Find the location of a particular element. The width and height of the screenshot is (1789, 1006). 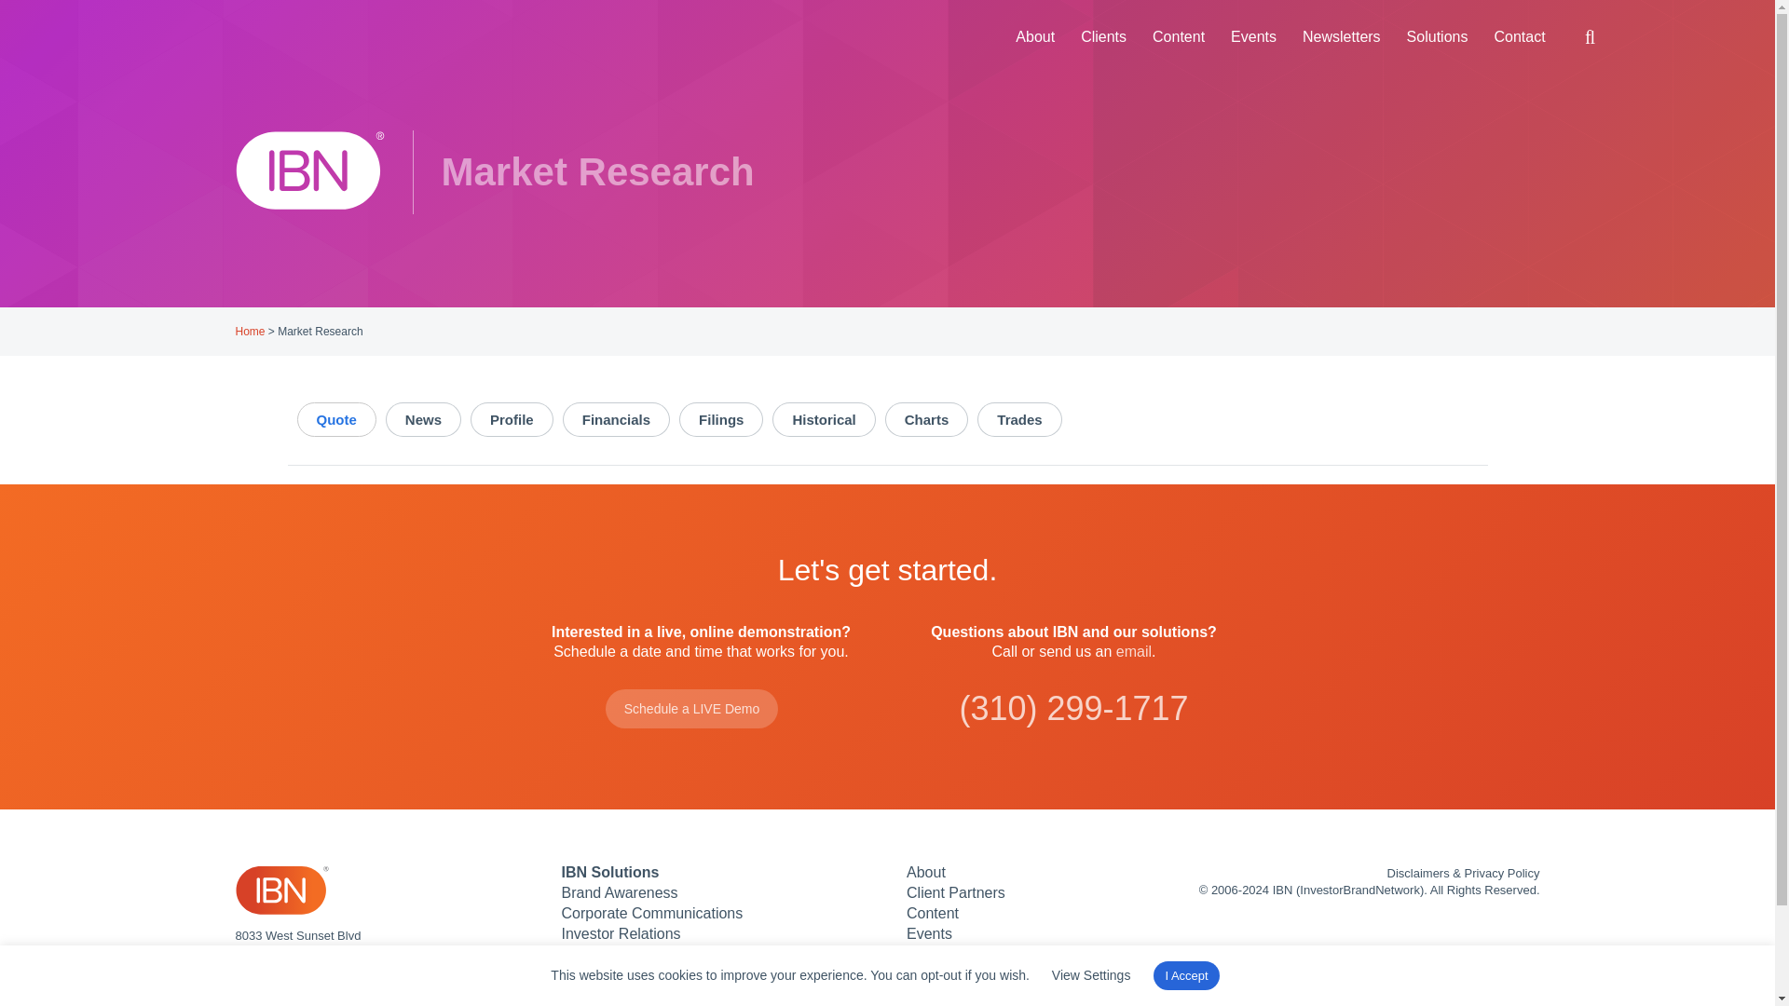

email is located at coordinates (1134, 652).